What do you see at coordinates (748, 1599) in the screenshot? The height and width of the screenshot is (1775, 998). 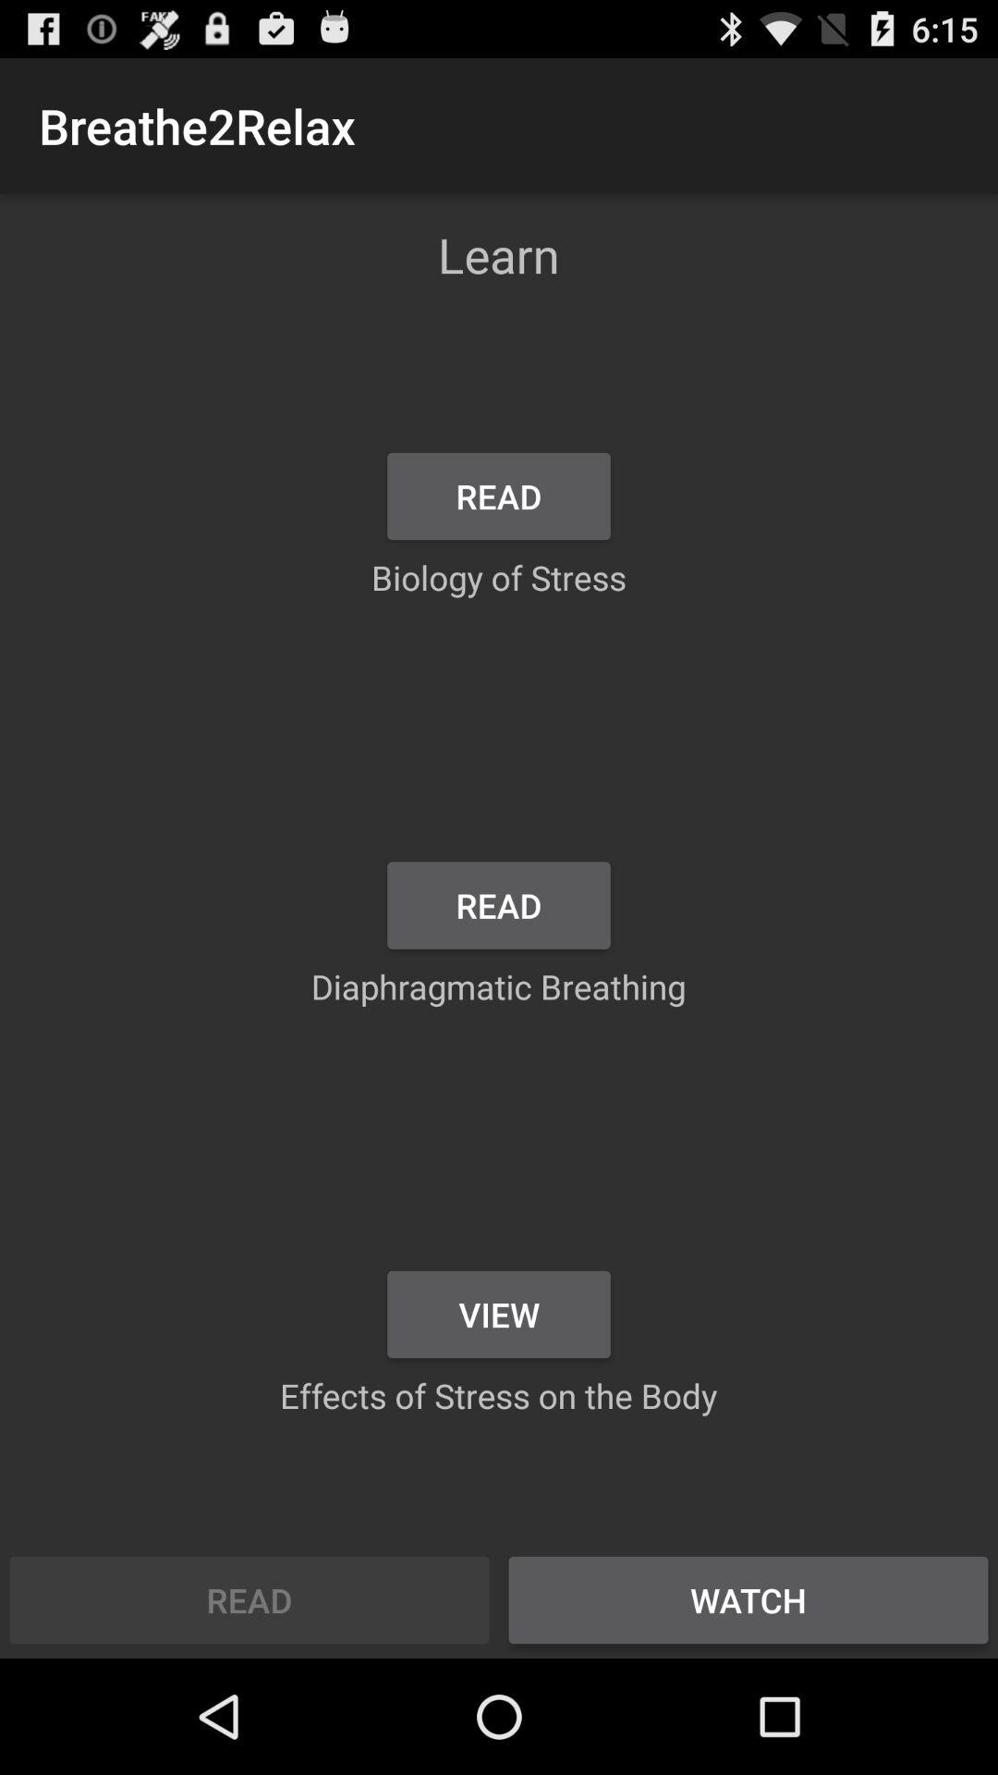 I see `swipe to the watch item` at bounding box center [748, 1599].